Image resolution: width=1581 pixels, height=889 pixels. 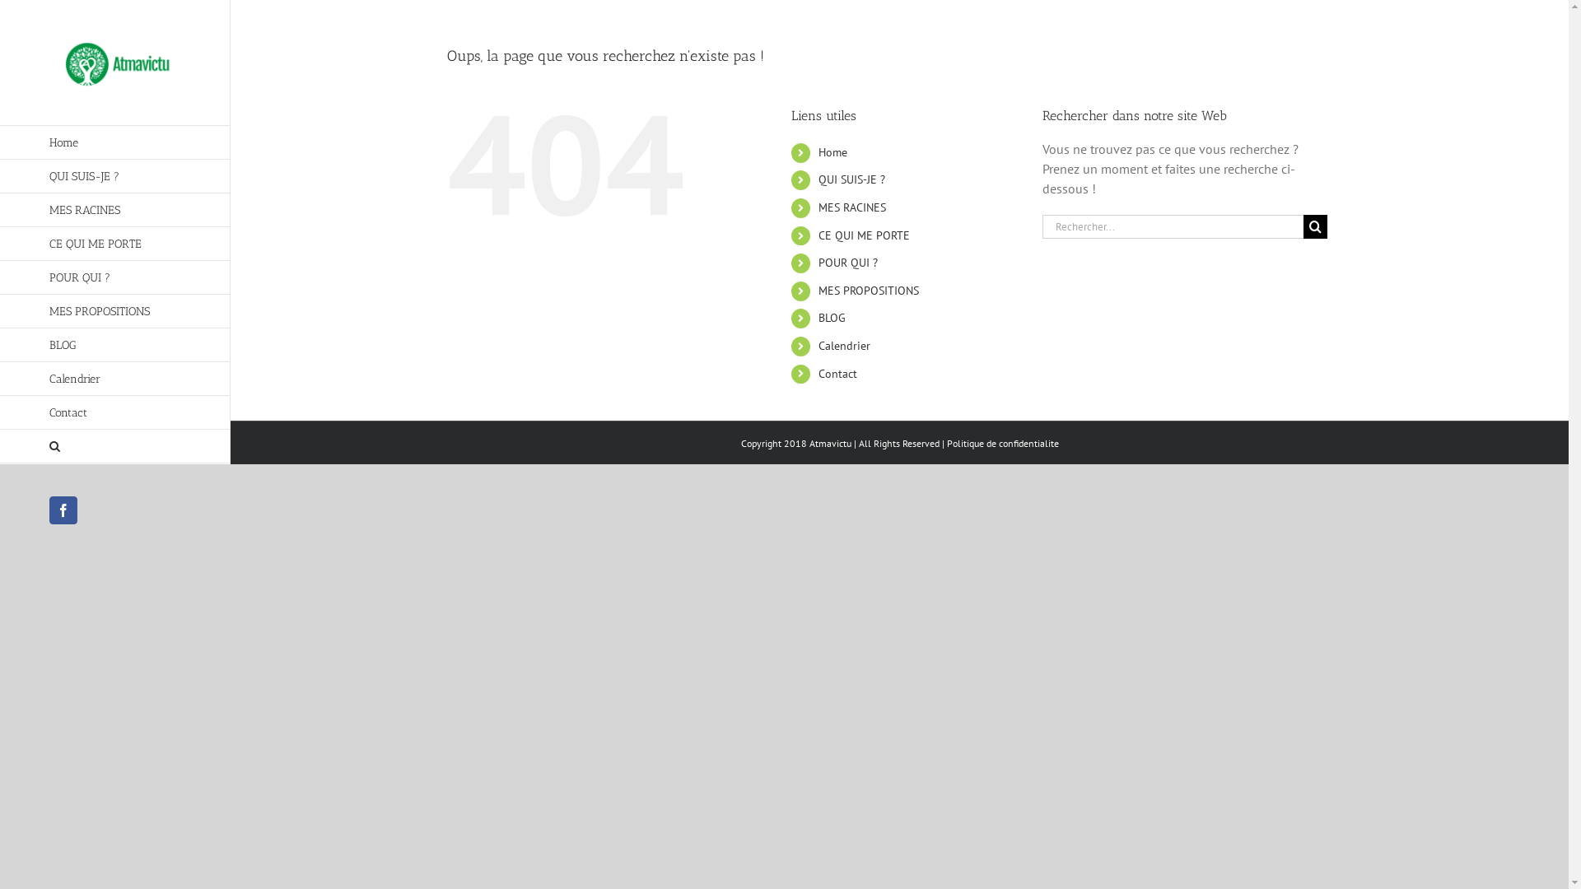 What do you see at coordinates (115, 413) in the screenshot?
I see `Contact` at bounding box center [115, 413].